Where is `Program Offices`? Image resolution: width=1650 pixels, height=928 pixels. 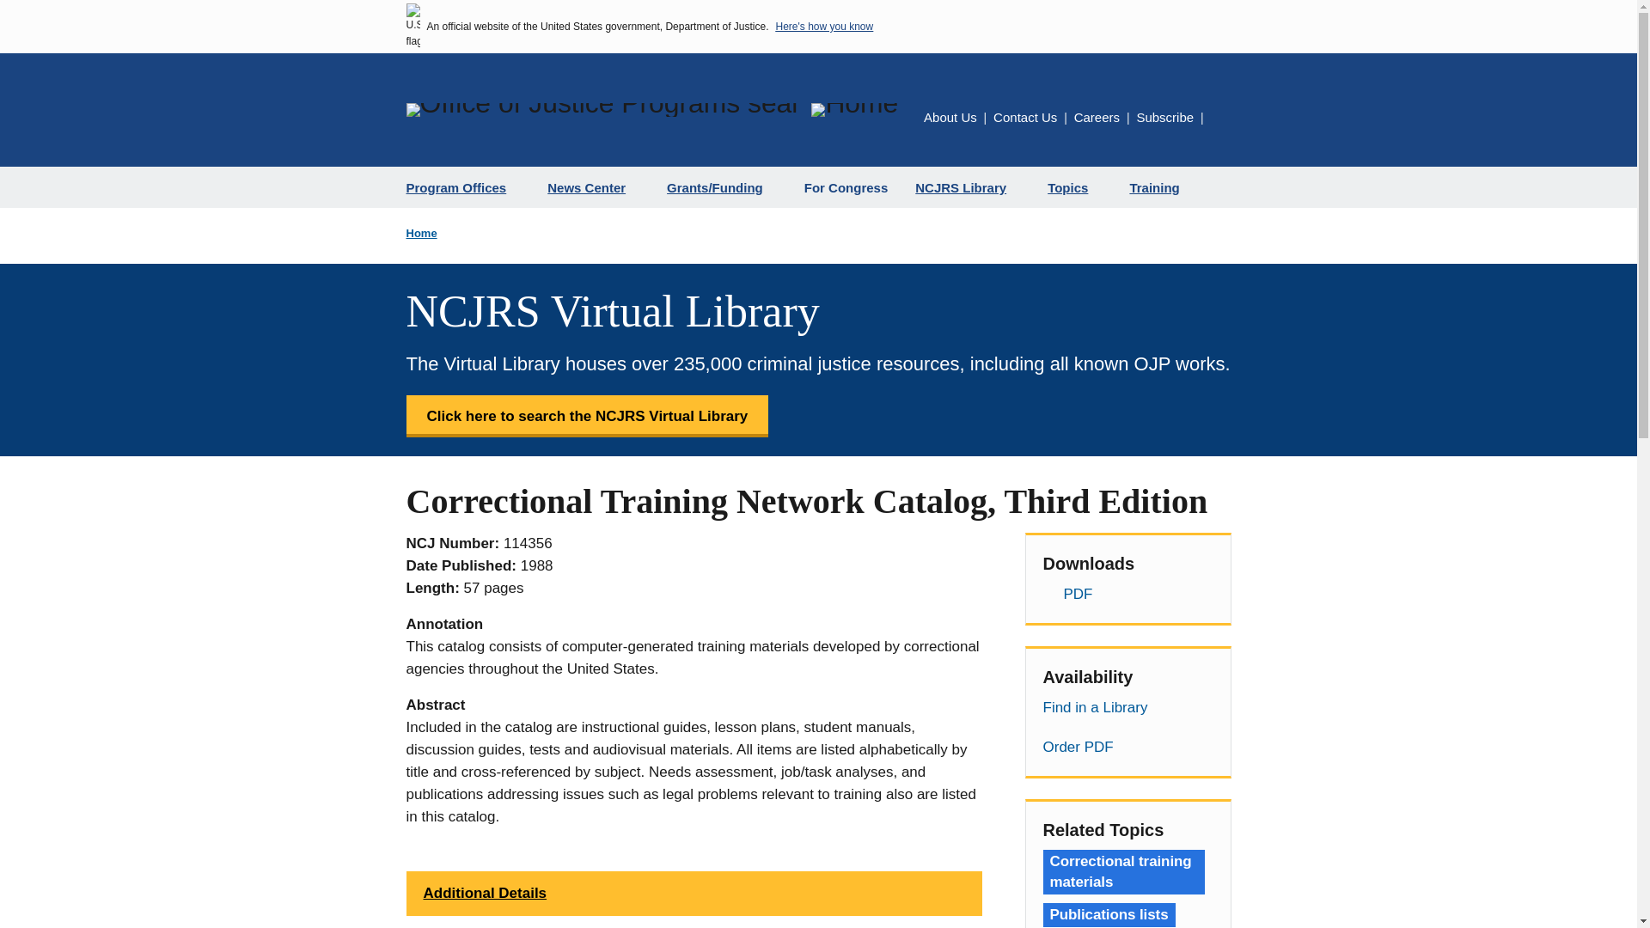 Program Offices is located at coordinates (462, 187).